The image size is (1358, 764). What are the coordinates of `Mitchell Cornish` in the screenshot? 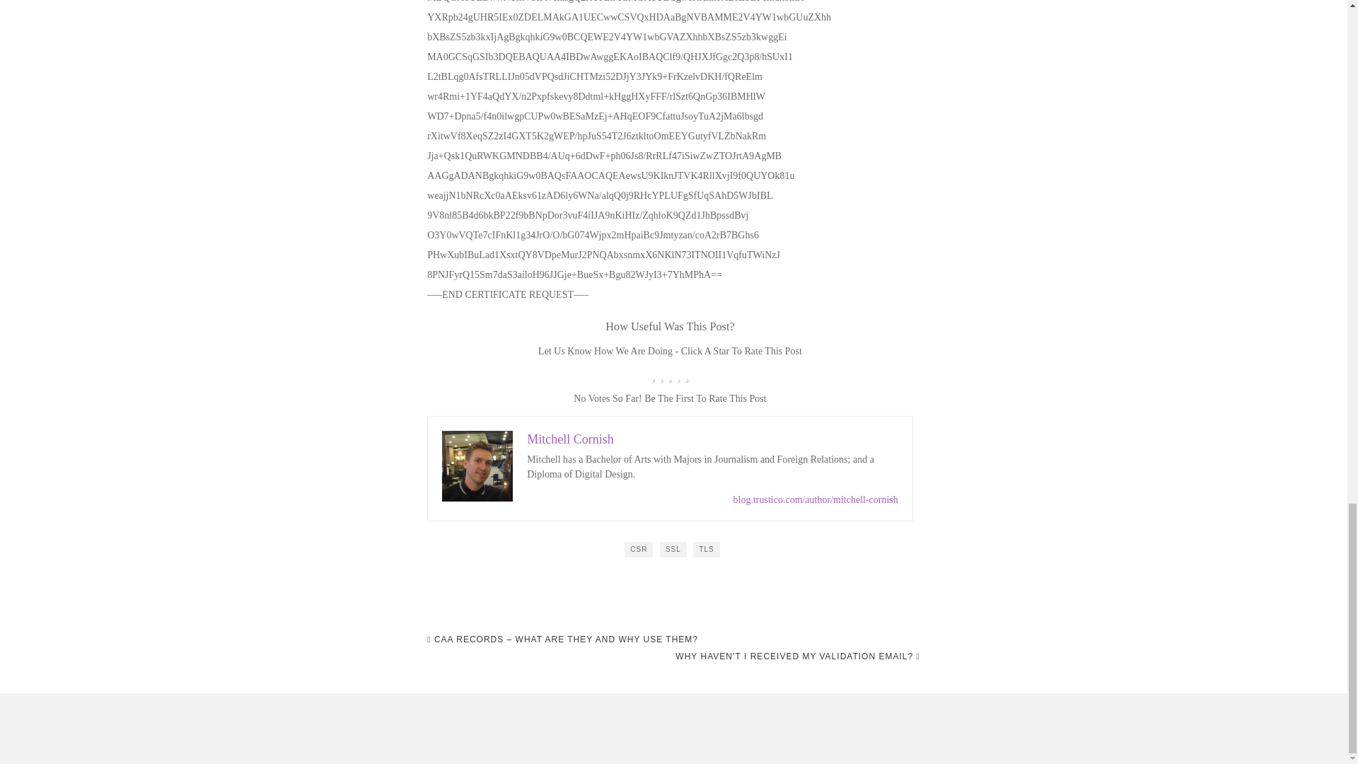 It's located at (570, 439).